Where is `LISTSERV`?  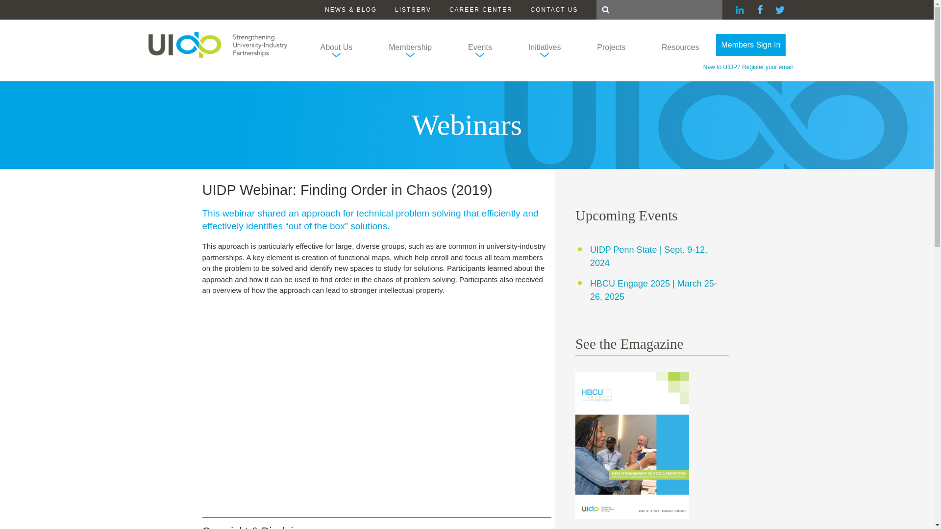
LISTSERV is located at coordinates (413, 10).